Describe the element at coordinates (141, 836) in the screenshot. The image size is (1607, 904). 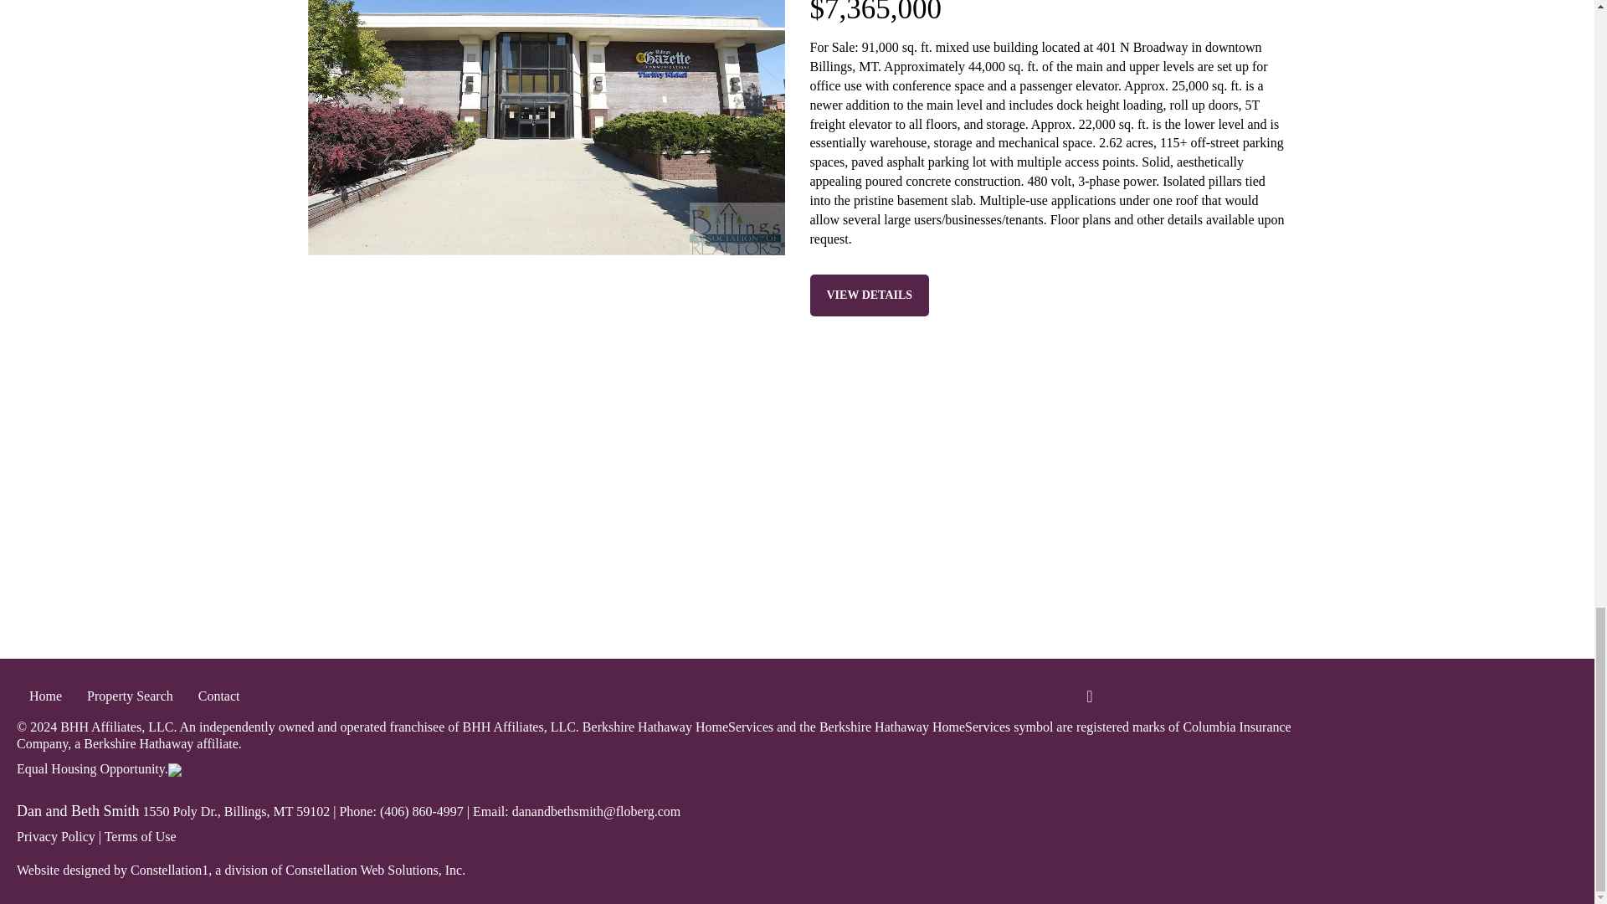
I see `Terms of Use` at that location.